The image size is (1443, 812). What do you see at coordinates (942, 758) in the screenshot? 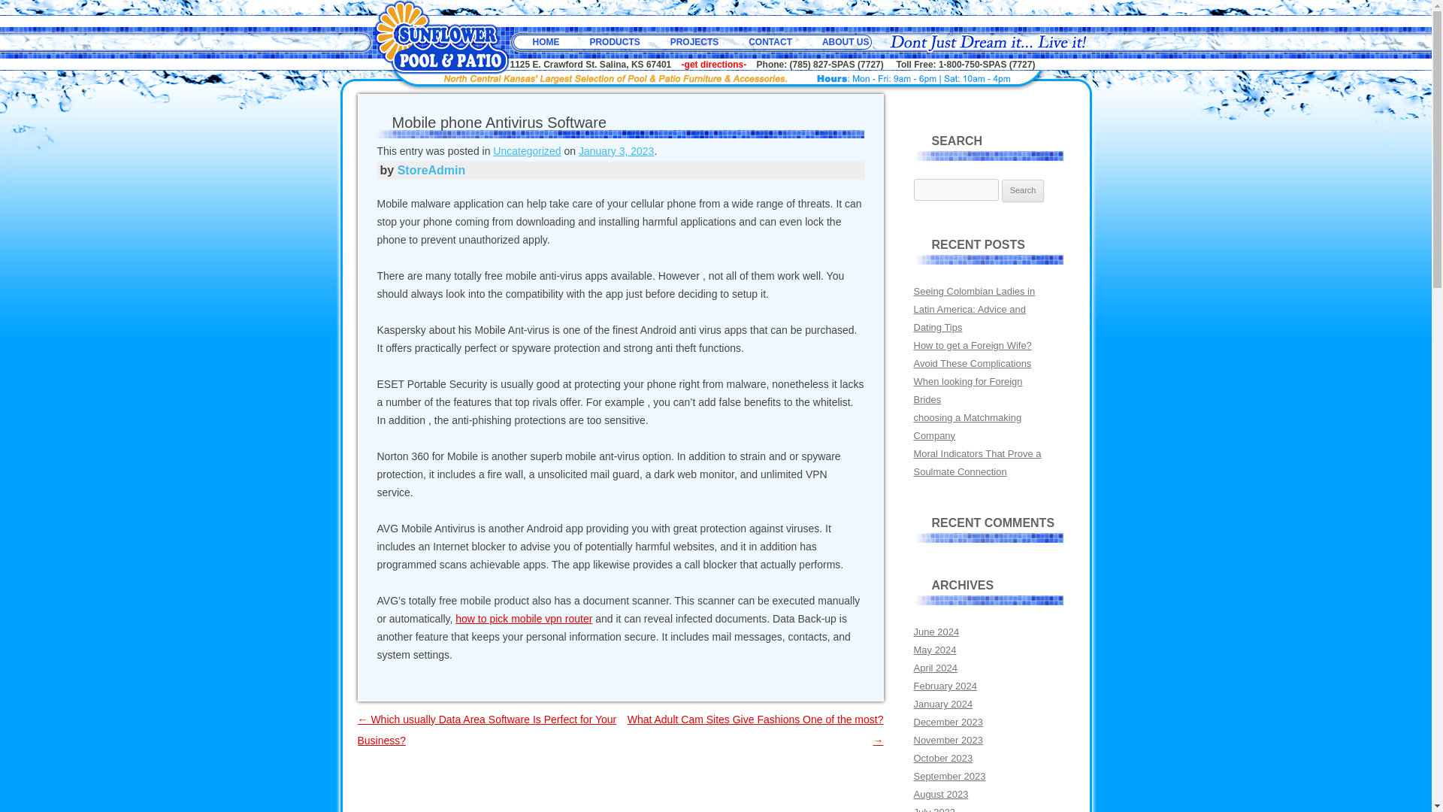
I see `October 2023` at bounding box center [942, 758].